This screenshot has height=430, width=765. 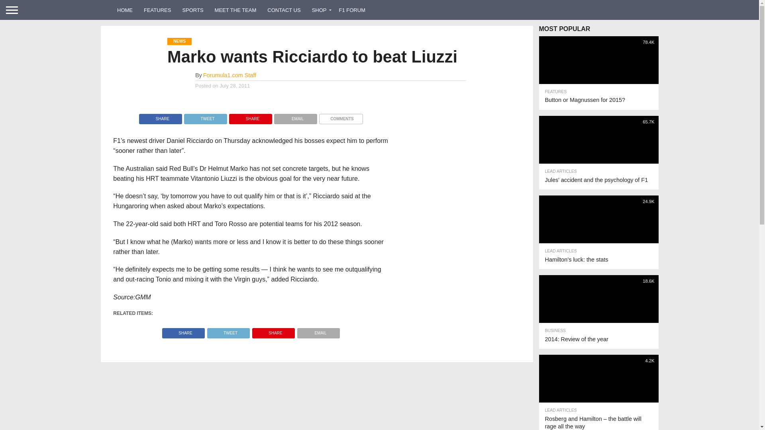 I want to click on SPORTS, so click(x=193, y=10).